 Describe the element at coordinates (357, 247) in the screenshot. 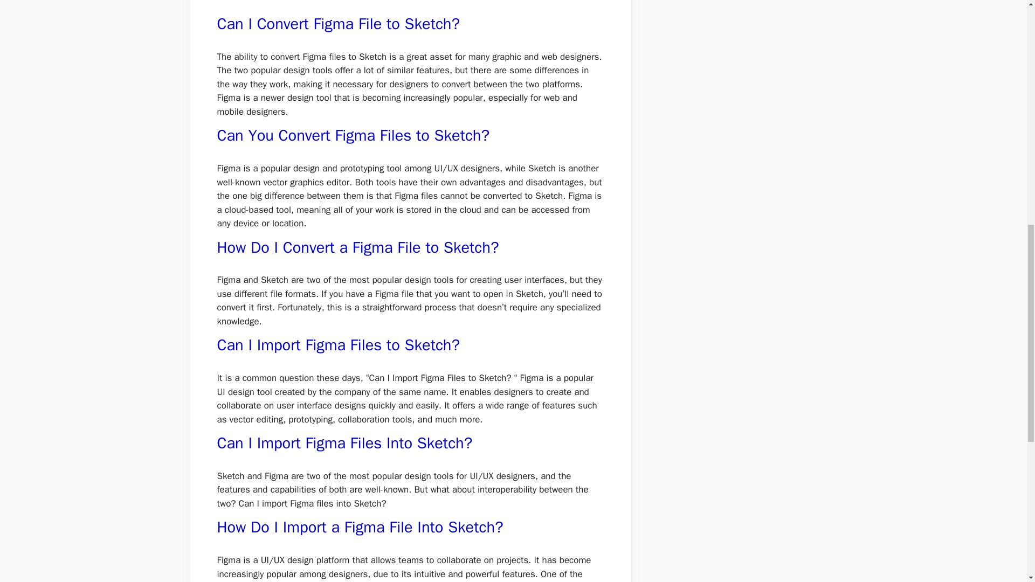

I see `How Do I Convert a Figma File to Sketch?` at that location.